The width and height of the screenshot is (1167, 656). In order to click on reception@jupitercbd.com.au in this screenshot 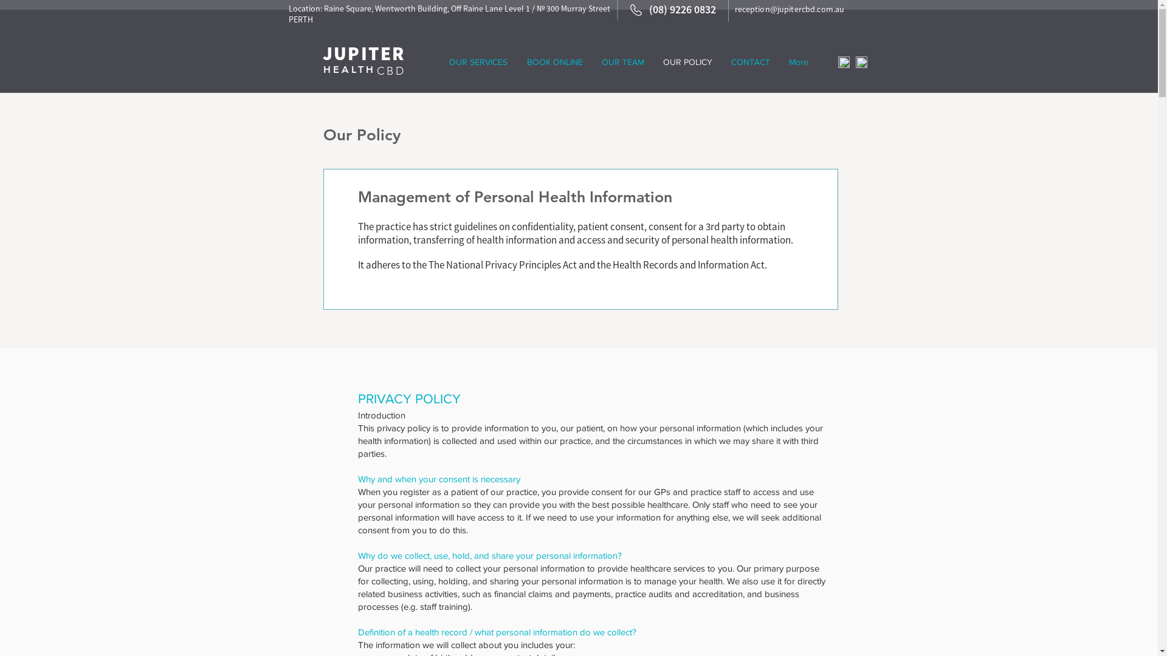, I will do `click(789, 9)`.